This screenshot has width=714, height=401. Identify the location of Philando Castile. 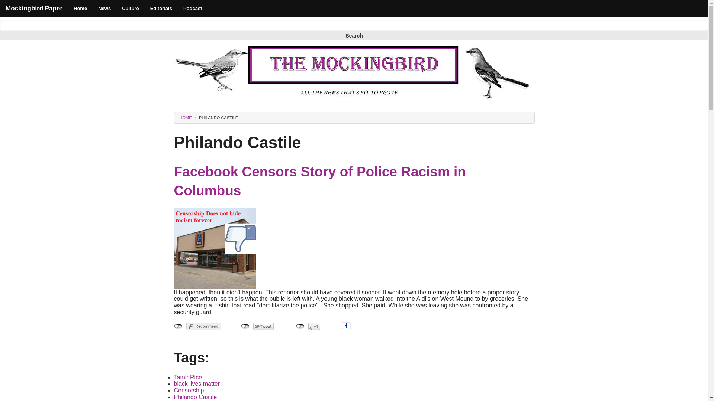
(196, 397).